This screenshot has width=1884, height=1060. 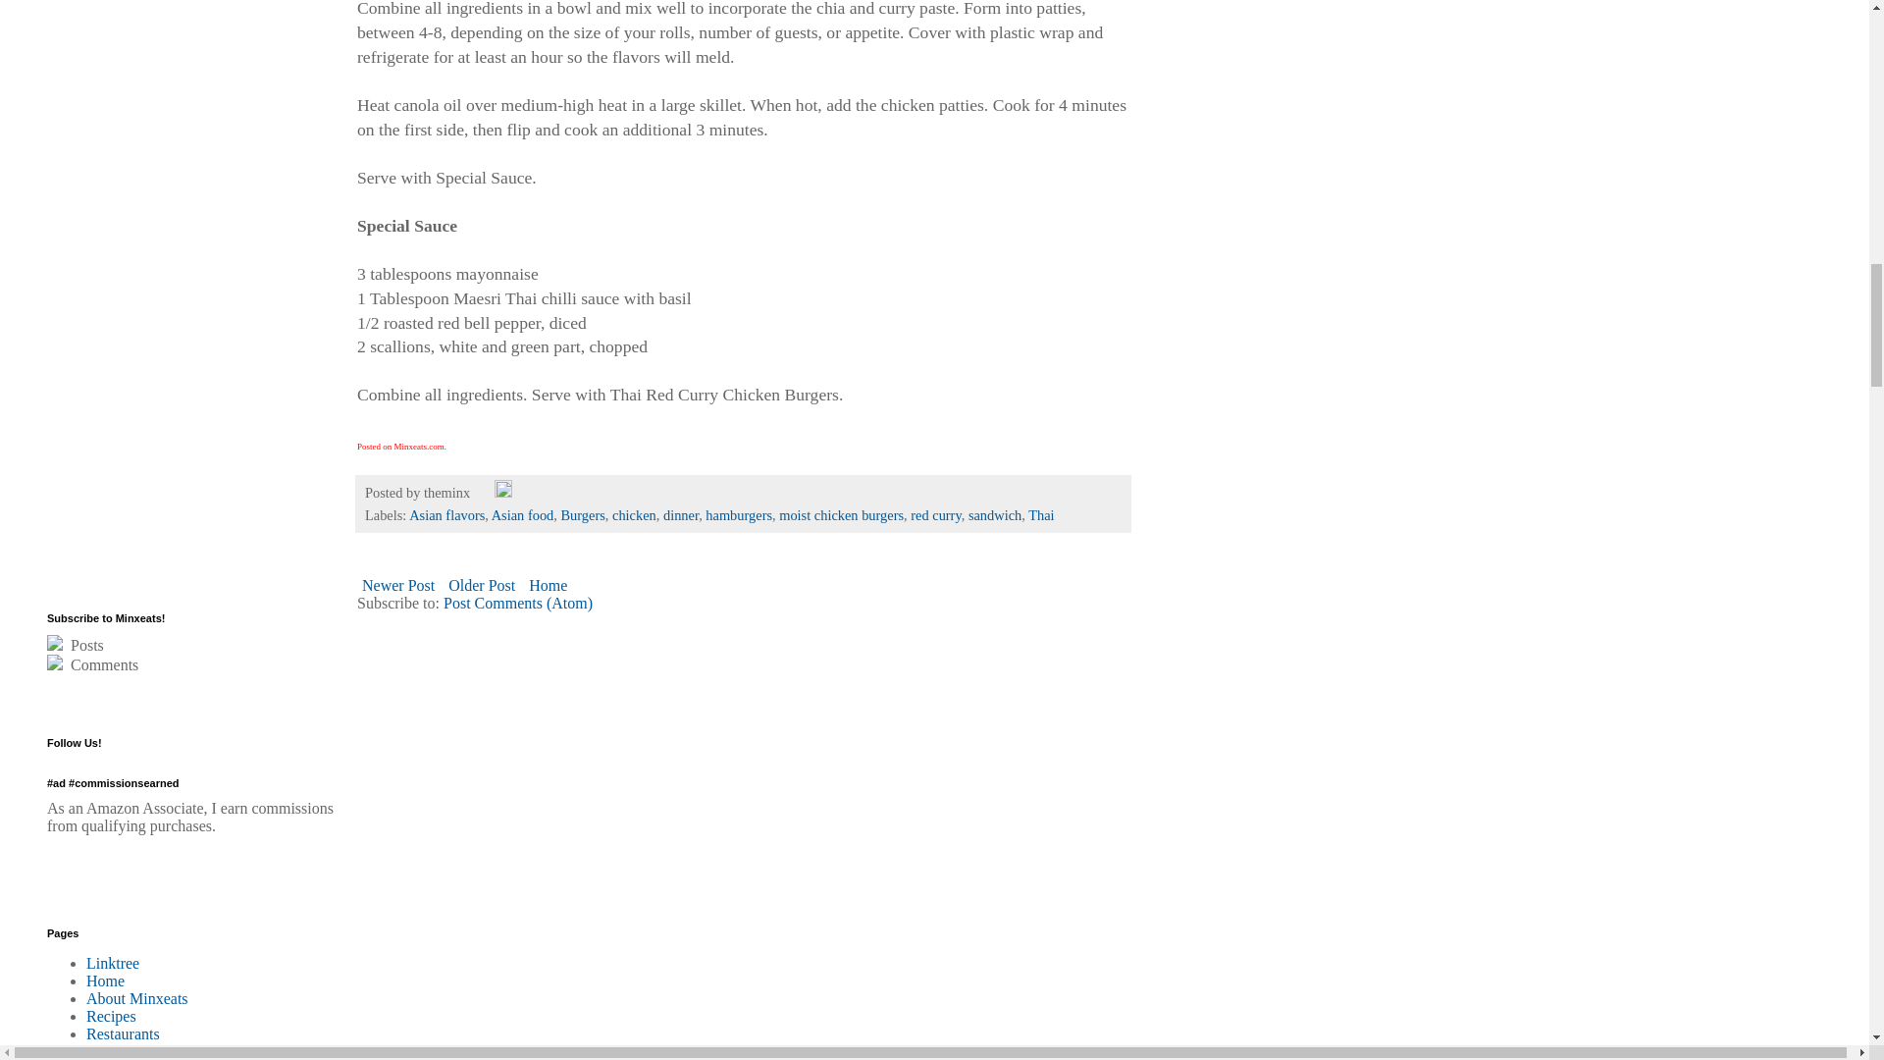 I want to click on Asian flavors, so click(x=445, y=515).